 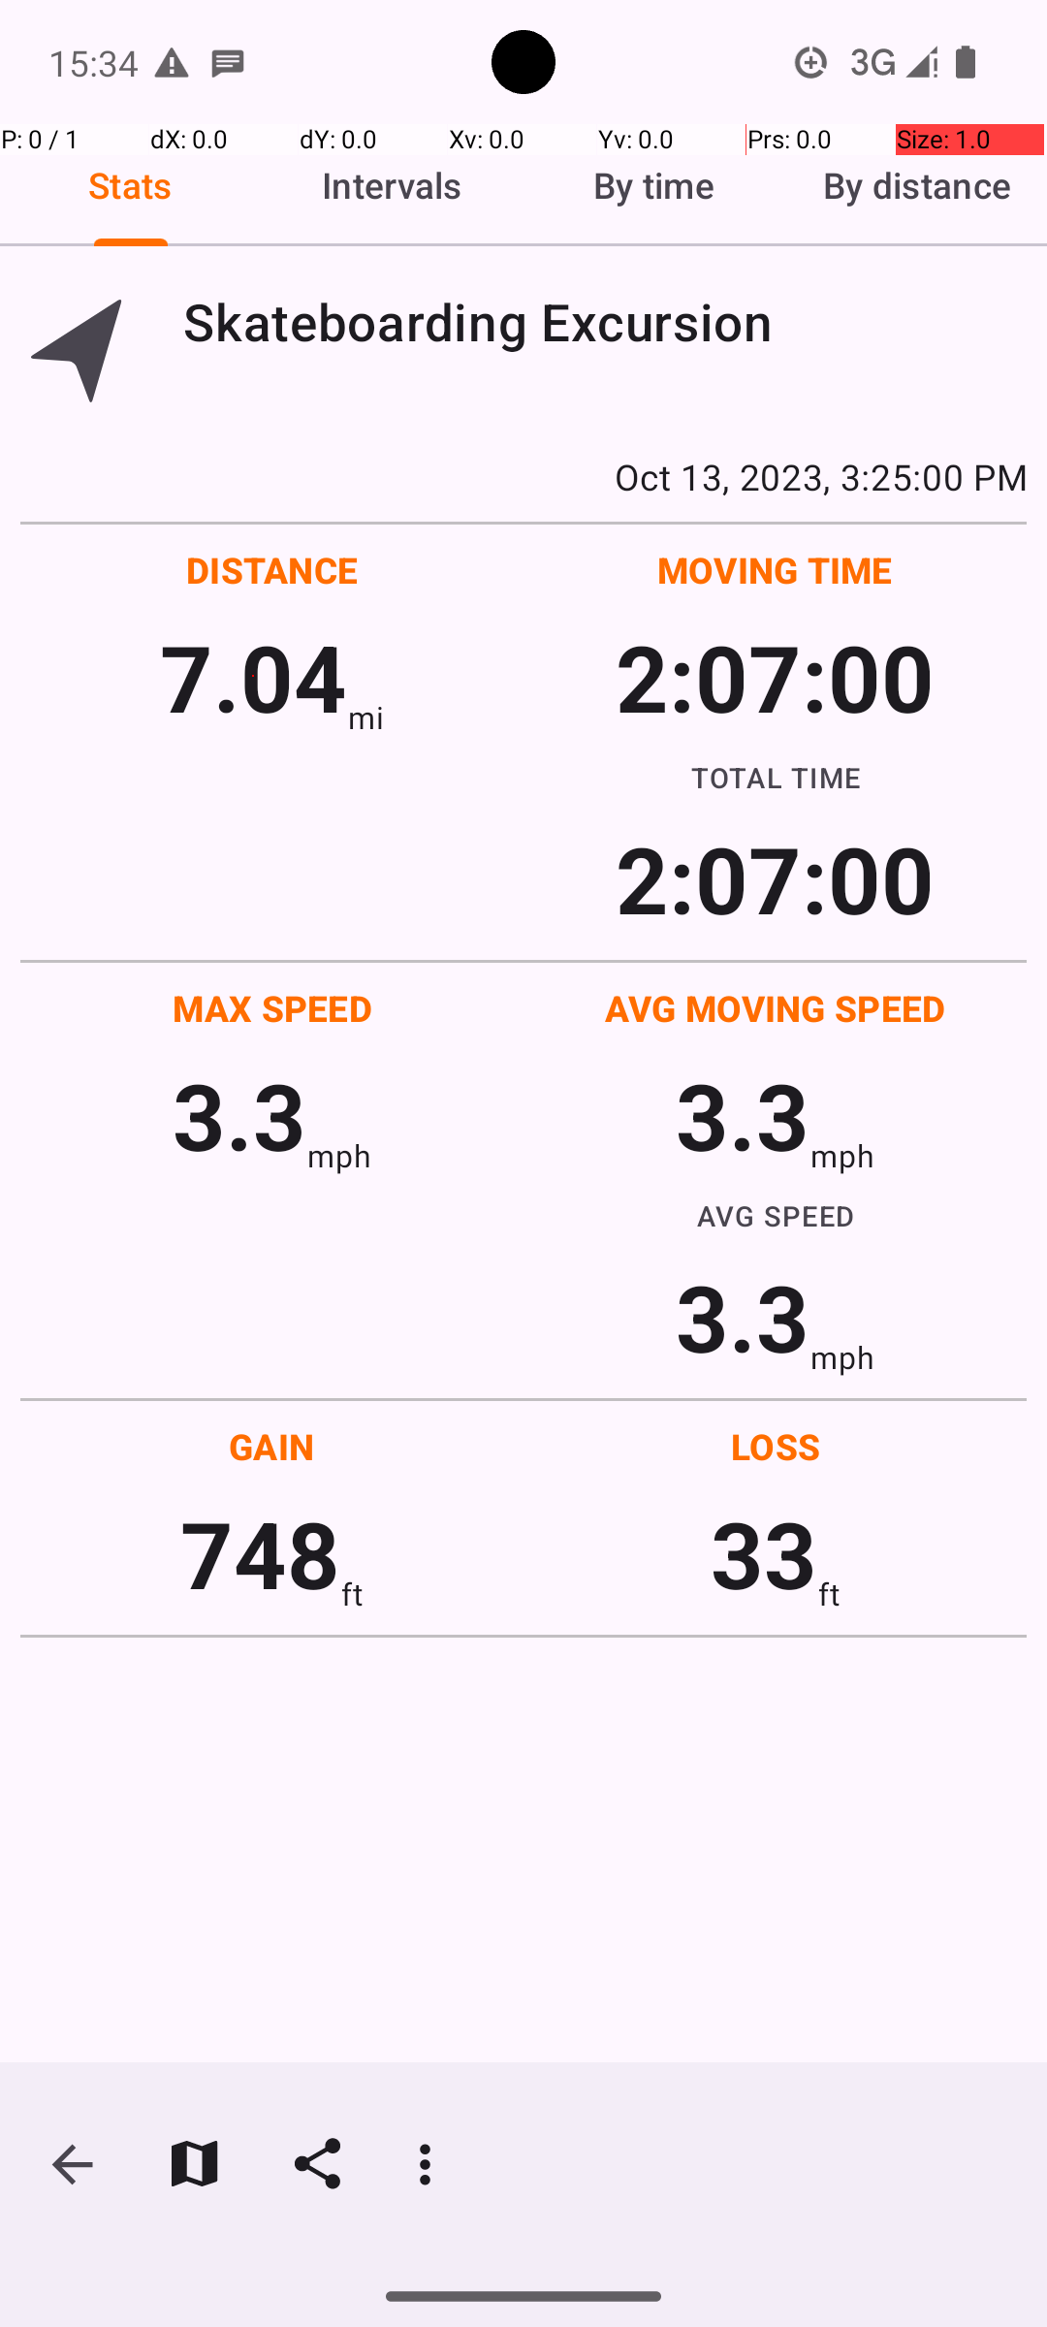 What do you see at coordinates (352, 1594) in the screenshot?
I see `ft` at bounding box center [352, 1594].